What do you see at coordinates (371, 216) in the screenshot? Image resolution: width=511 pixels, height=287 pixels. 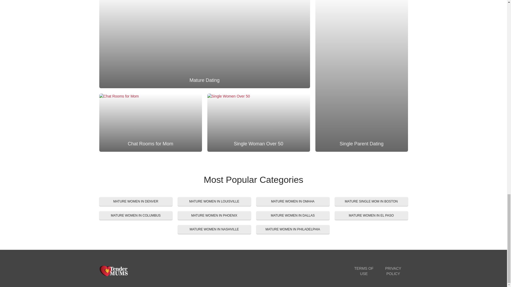 I see `Mature Women in El Paso` at bounding box center [371, 216].